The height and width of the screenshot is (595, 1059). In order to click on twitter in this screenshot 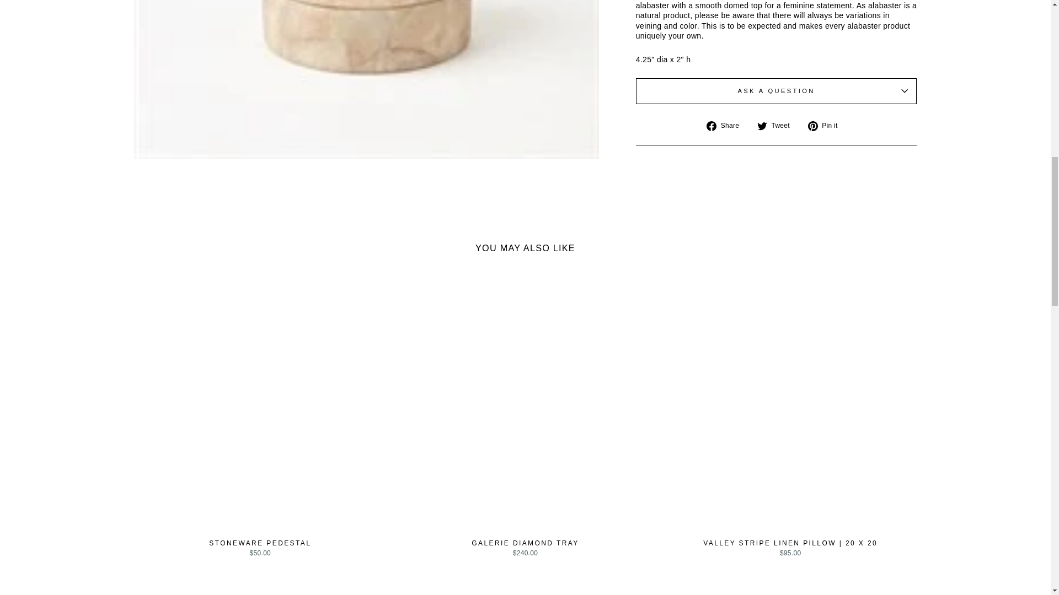, I will do `click(762, 126)`.